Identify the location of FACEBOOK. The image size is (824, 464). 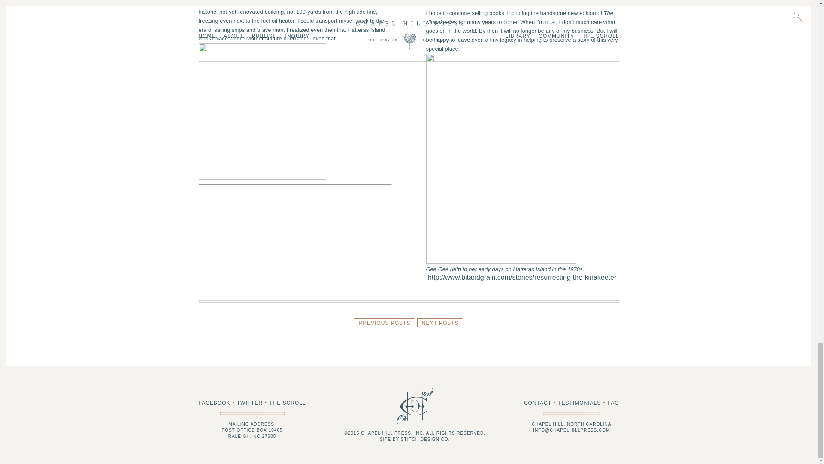
(214, 403).